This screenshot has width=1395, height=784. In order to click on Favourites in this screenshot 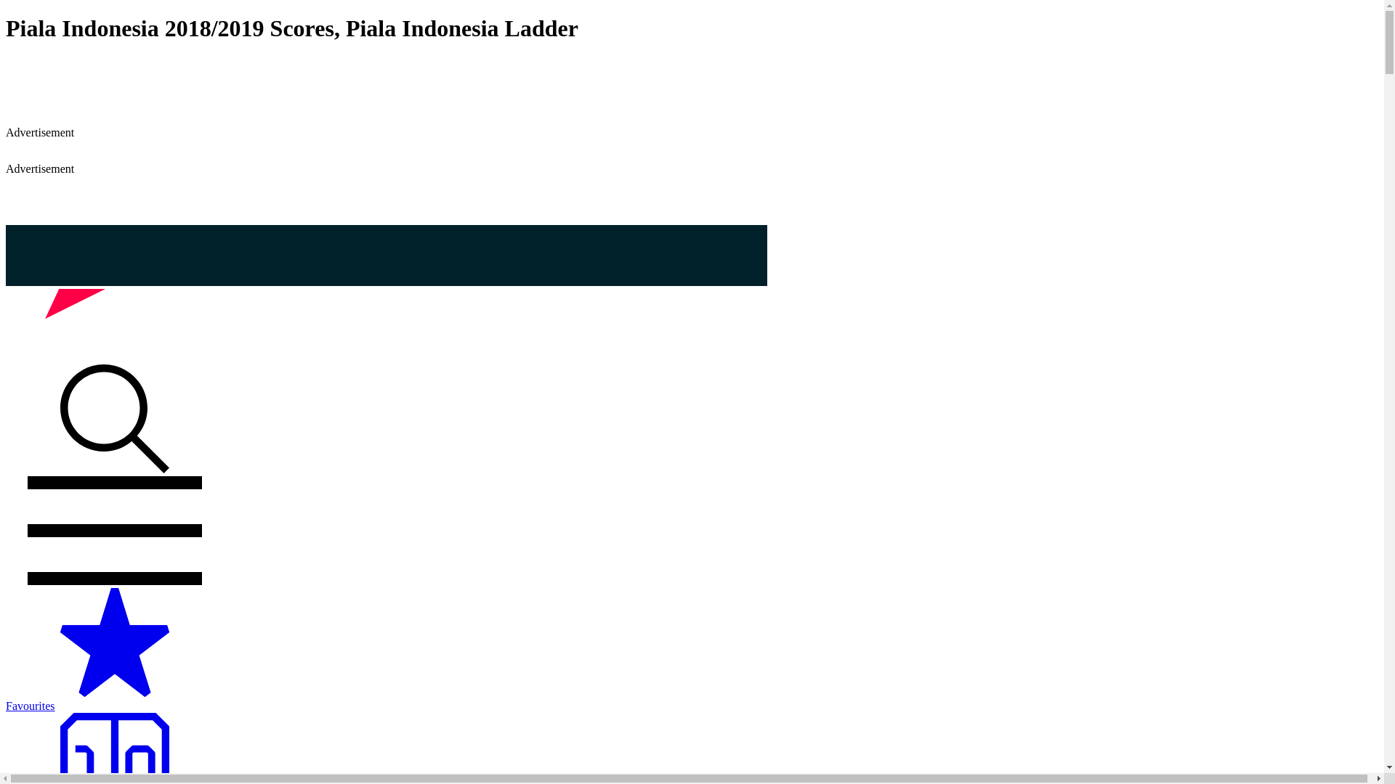, I will do `click(692, 700)`.